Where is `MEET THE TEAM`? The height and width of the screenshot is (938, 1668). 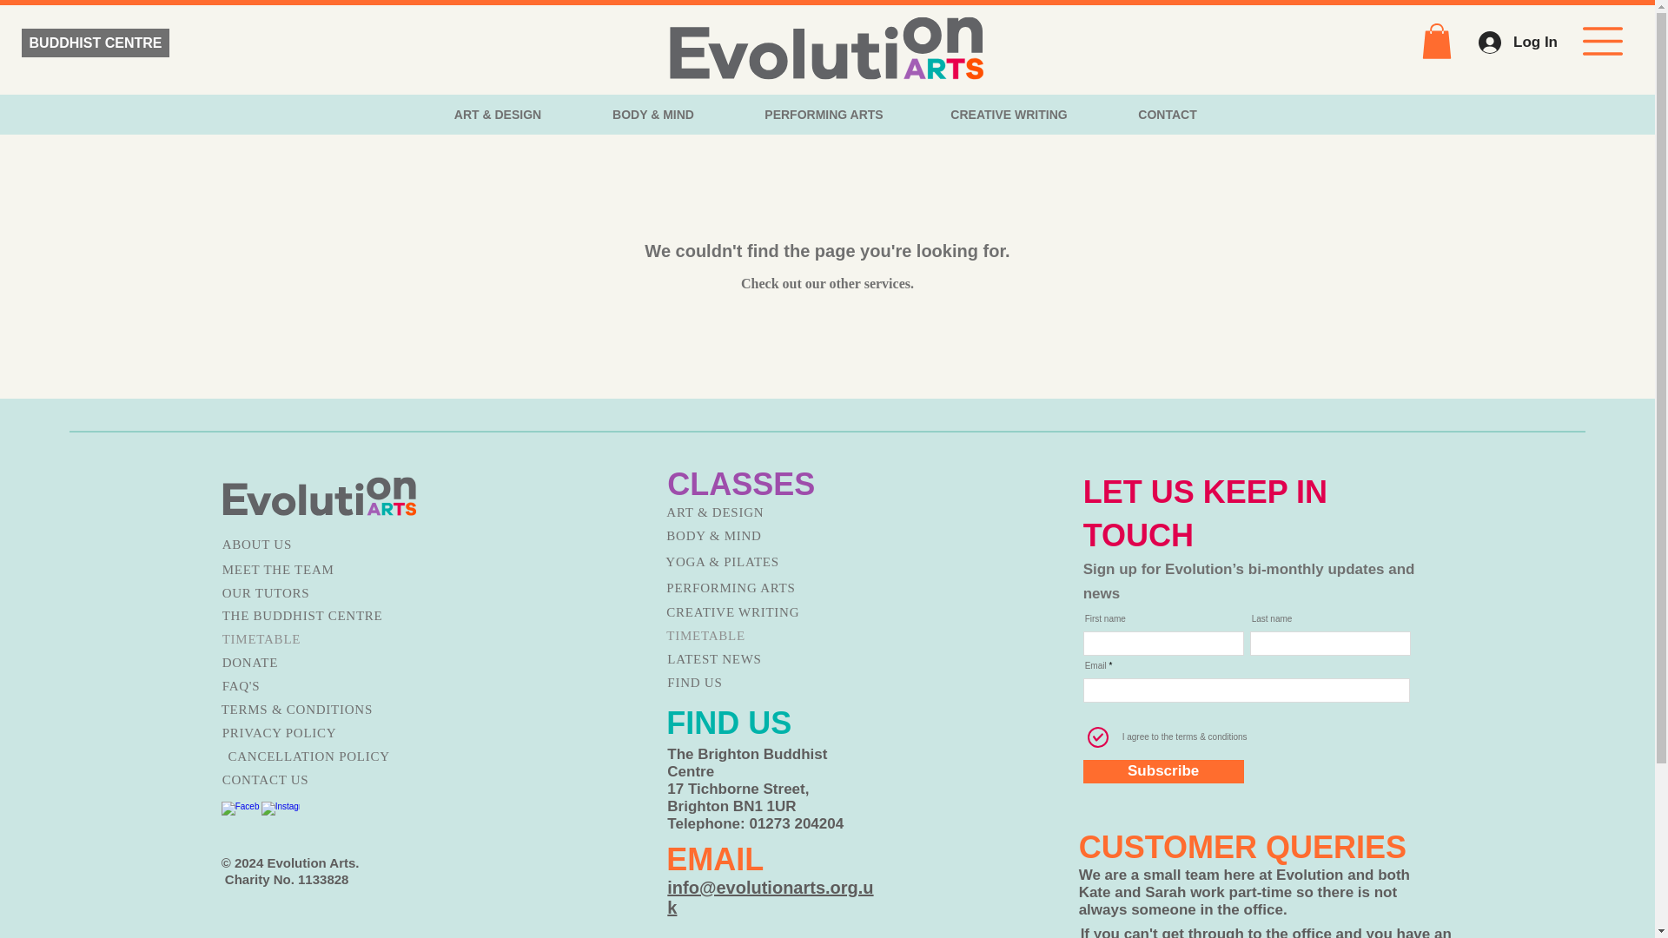 MEET THE TEAM is located at coordinates (311, 570).